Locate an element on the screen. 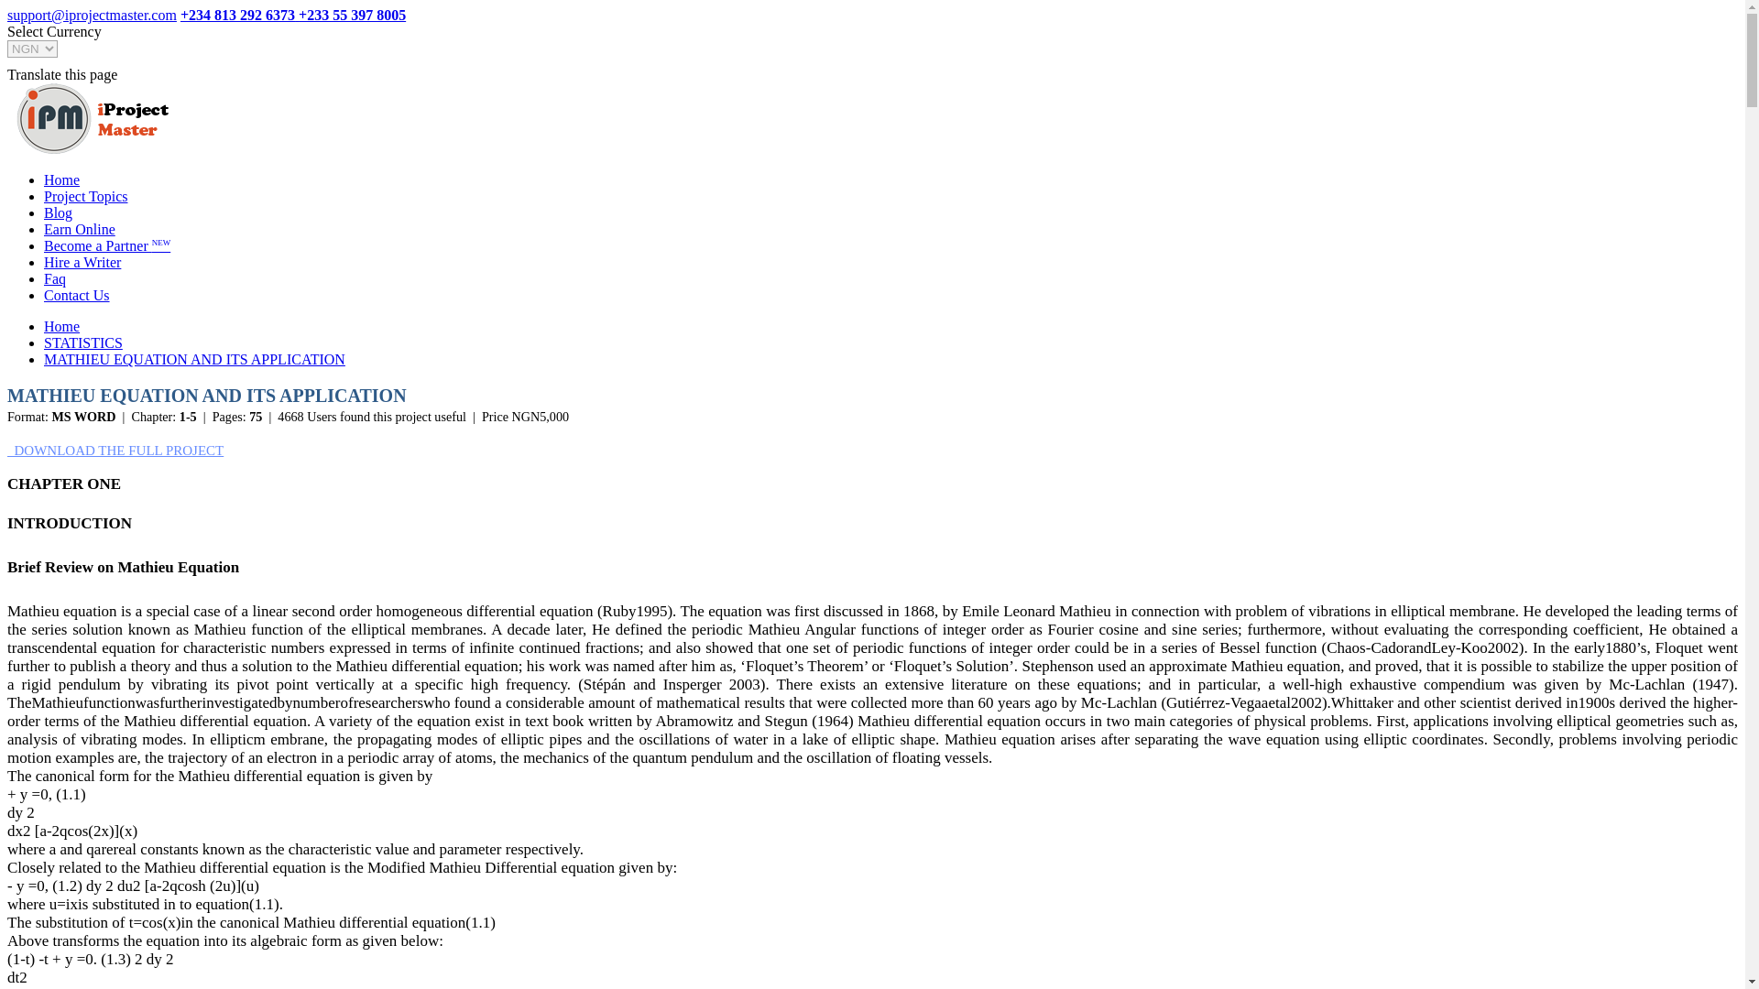 This screenshot has height=989, width=1759. Earn Online is located at coordinates (80, 229).